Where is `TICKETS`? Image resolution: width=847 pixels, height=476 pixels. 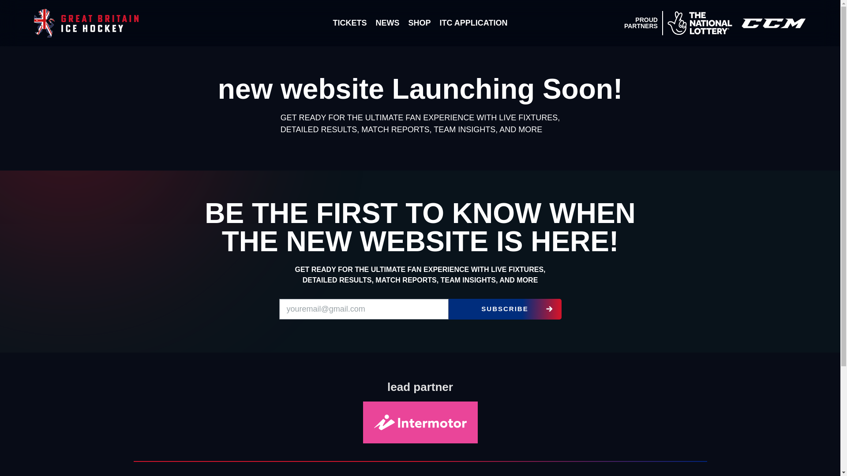
TICKETS is located at coordinates (349, 23).